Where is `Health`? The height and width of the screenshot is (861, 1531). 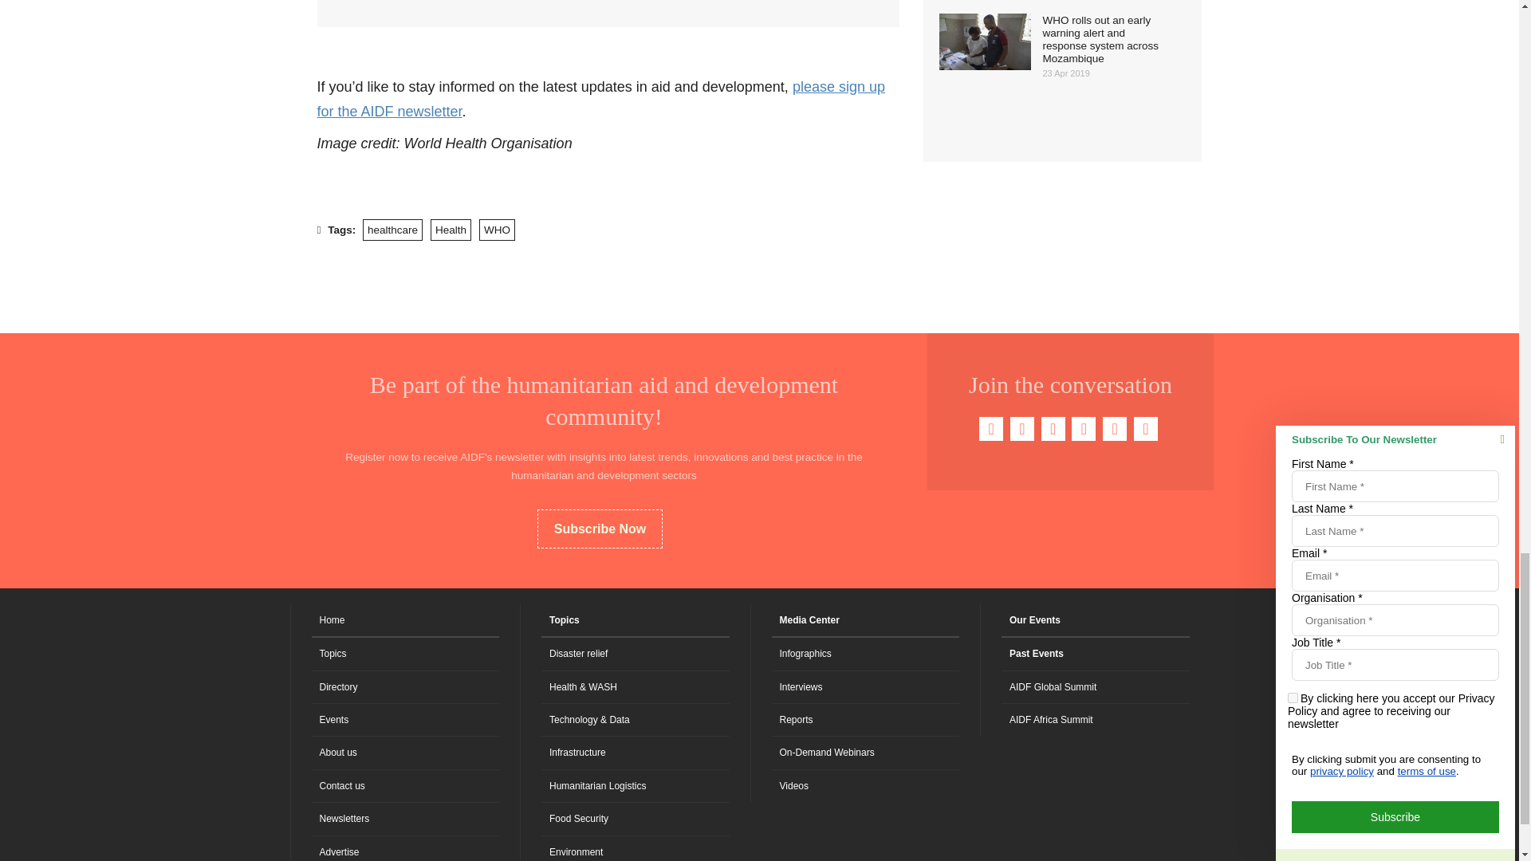 Health is located at coordinates (451, 230).